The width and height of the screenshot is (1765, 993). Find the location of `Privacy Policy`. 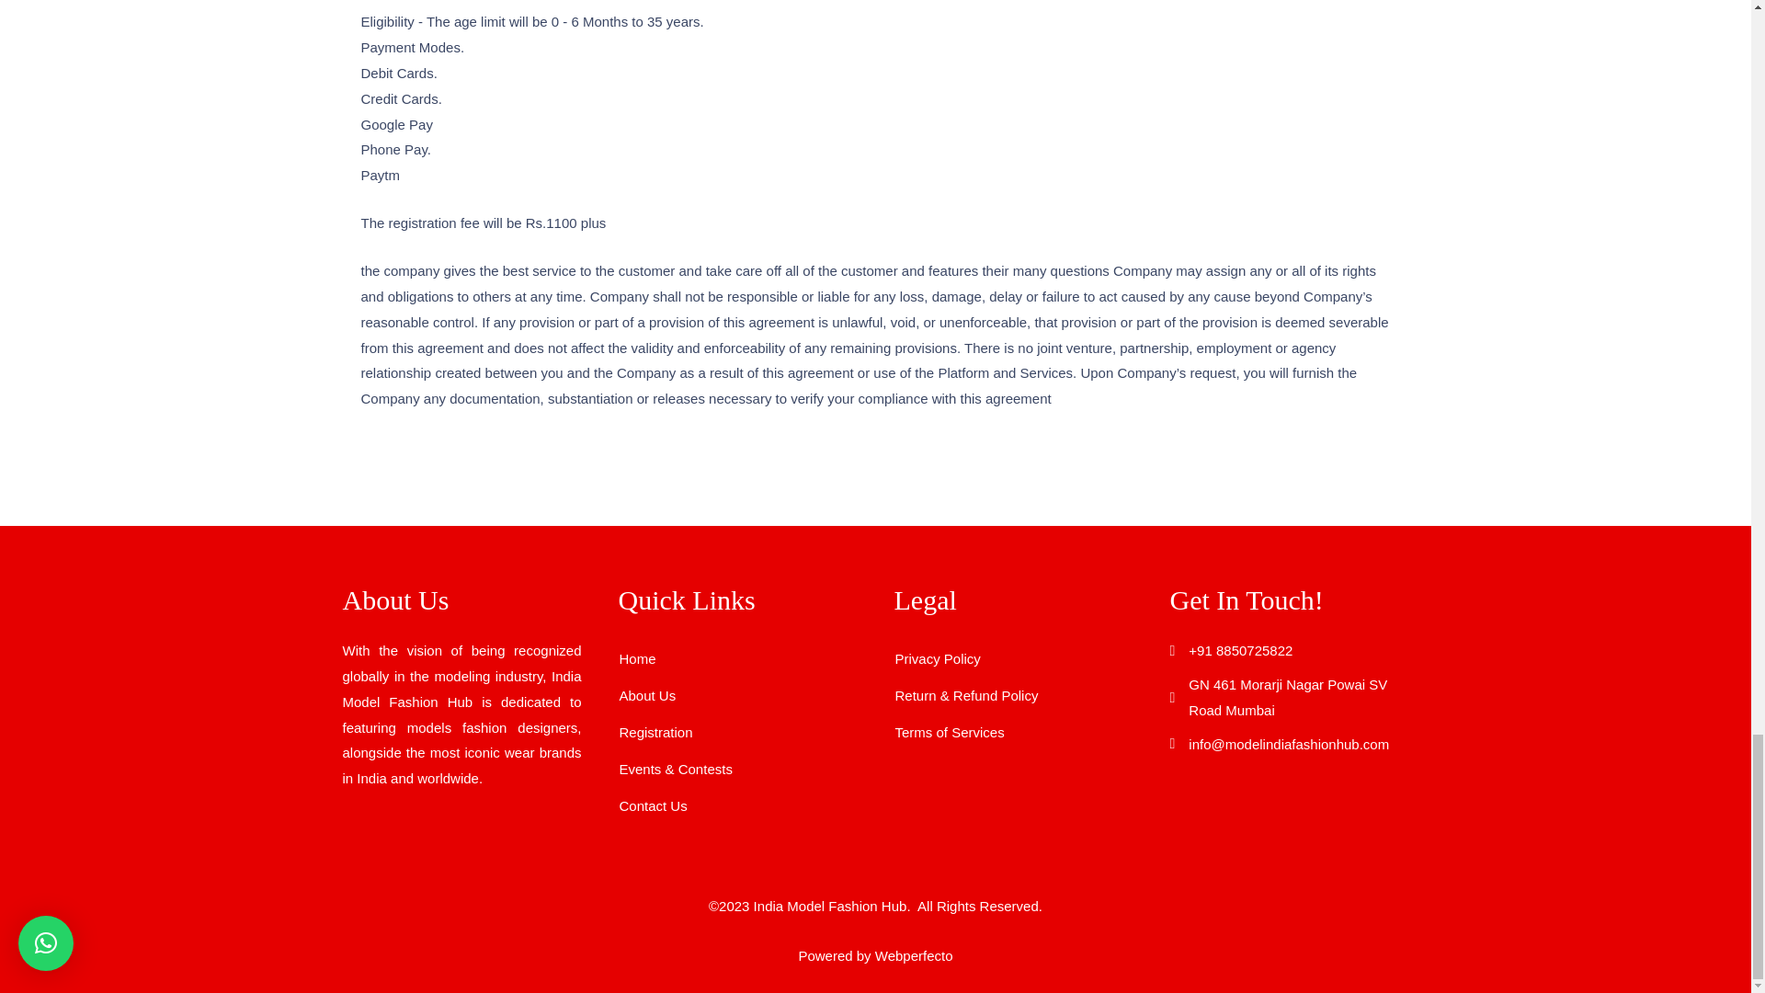

Privacy Policy is located at coordinates (1008, 658).